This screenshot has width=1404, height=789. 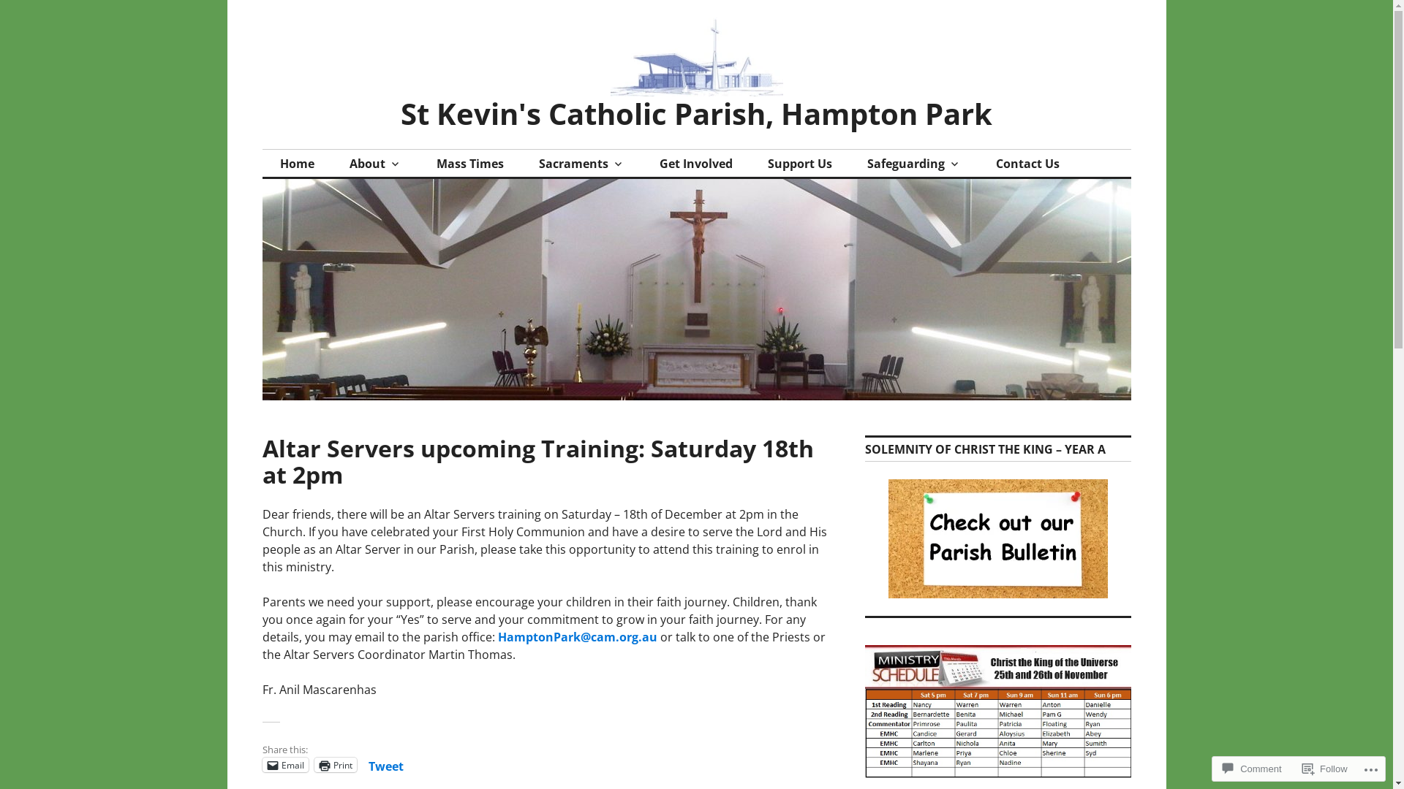 I want to click on Get Involved, so click(x=696, y=164).